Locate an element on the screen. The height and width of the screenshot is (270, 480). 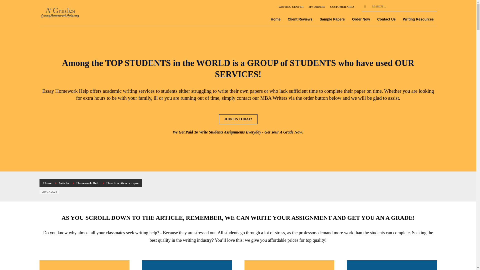
Home is located at coordinates (47, 183).